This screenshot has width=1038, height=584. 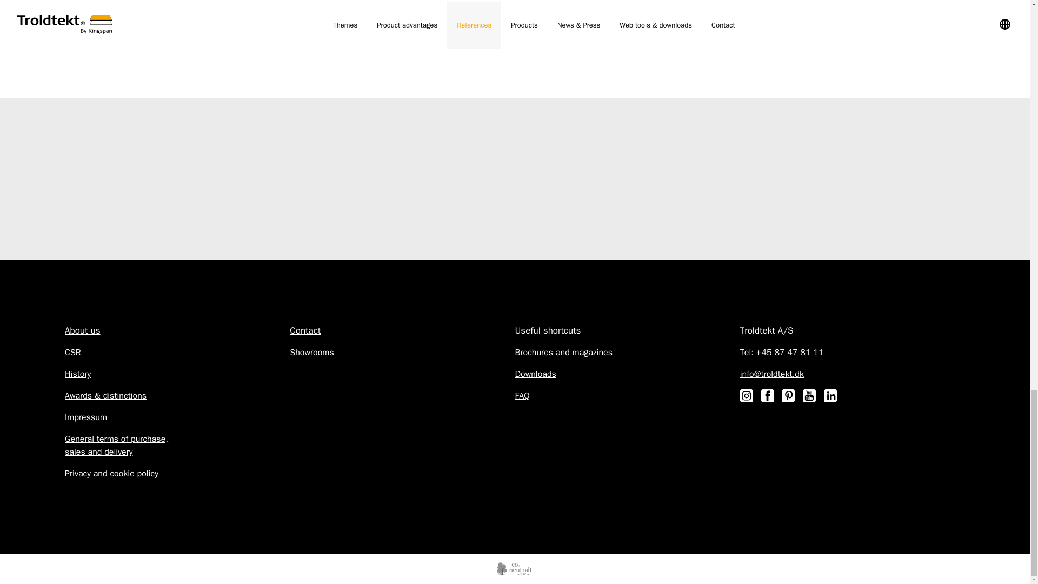 I want to click on Historie, so click(x=78, y=374).